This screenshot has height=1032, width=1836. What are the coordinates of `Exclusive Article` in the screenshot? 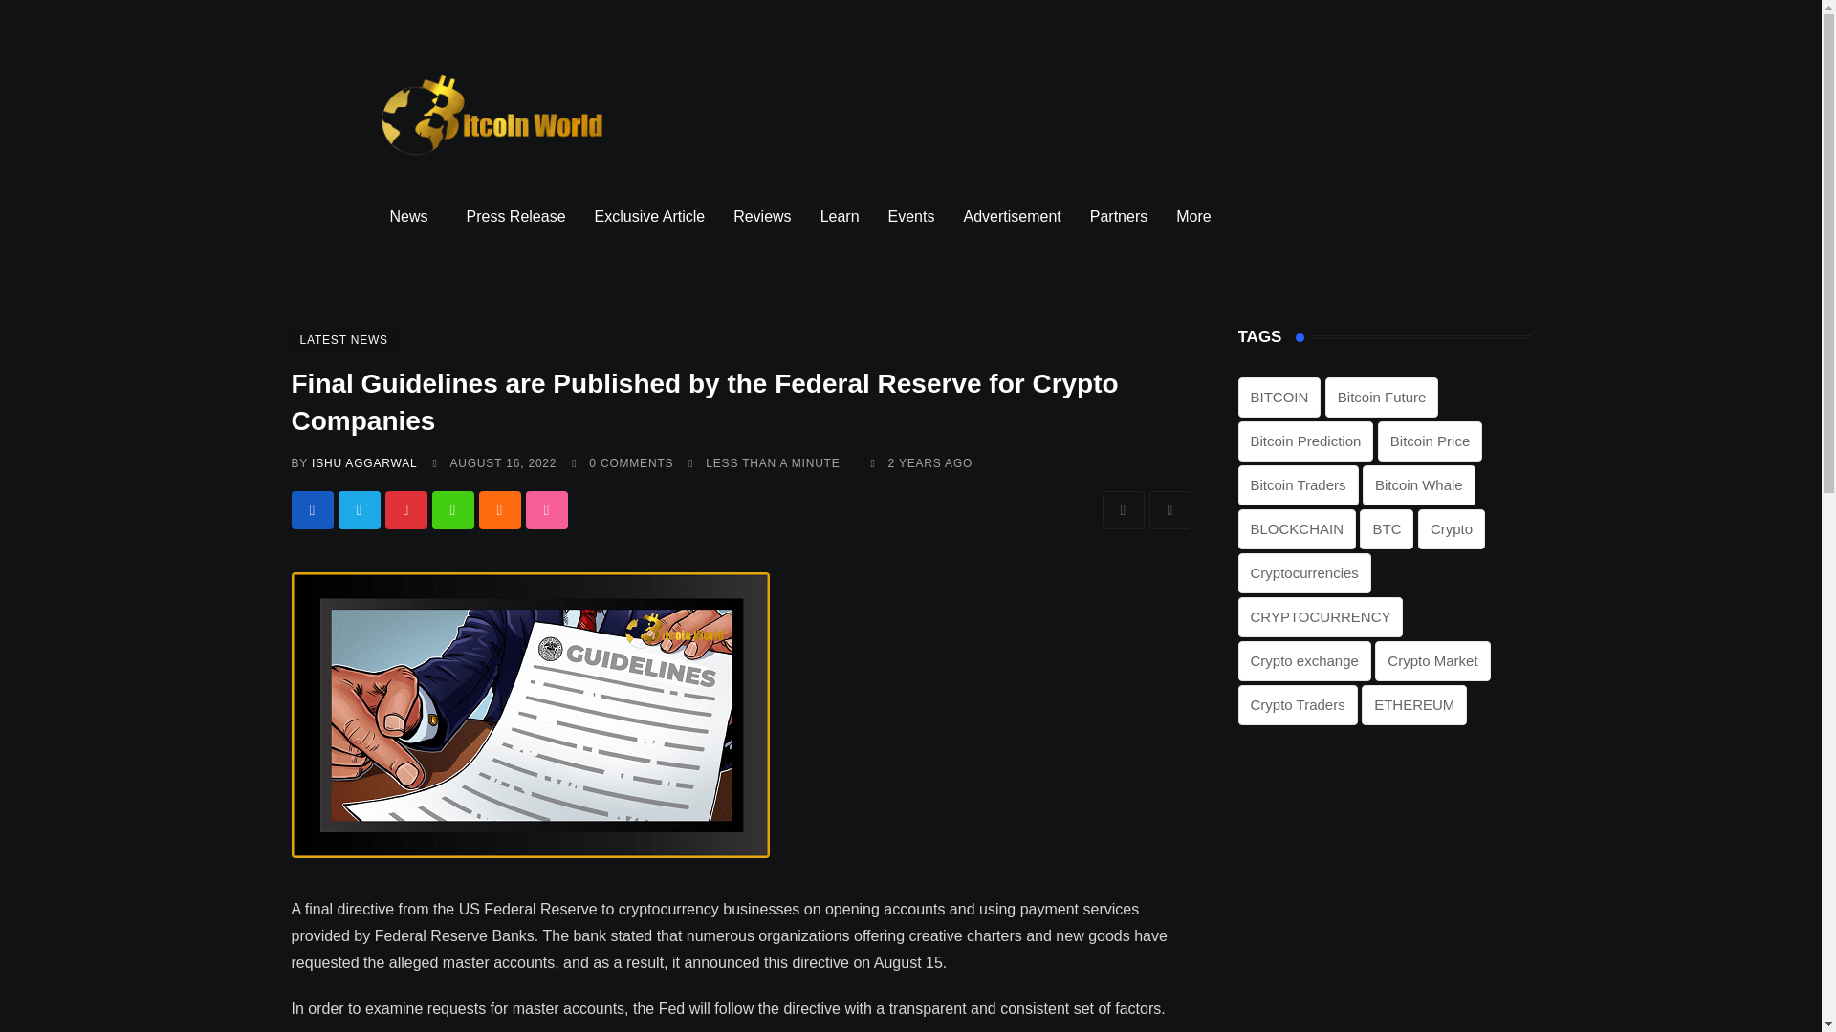 It's located at (649, 216).